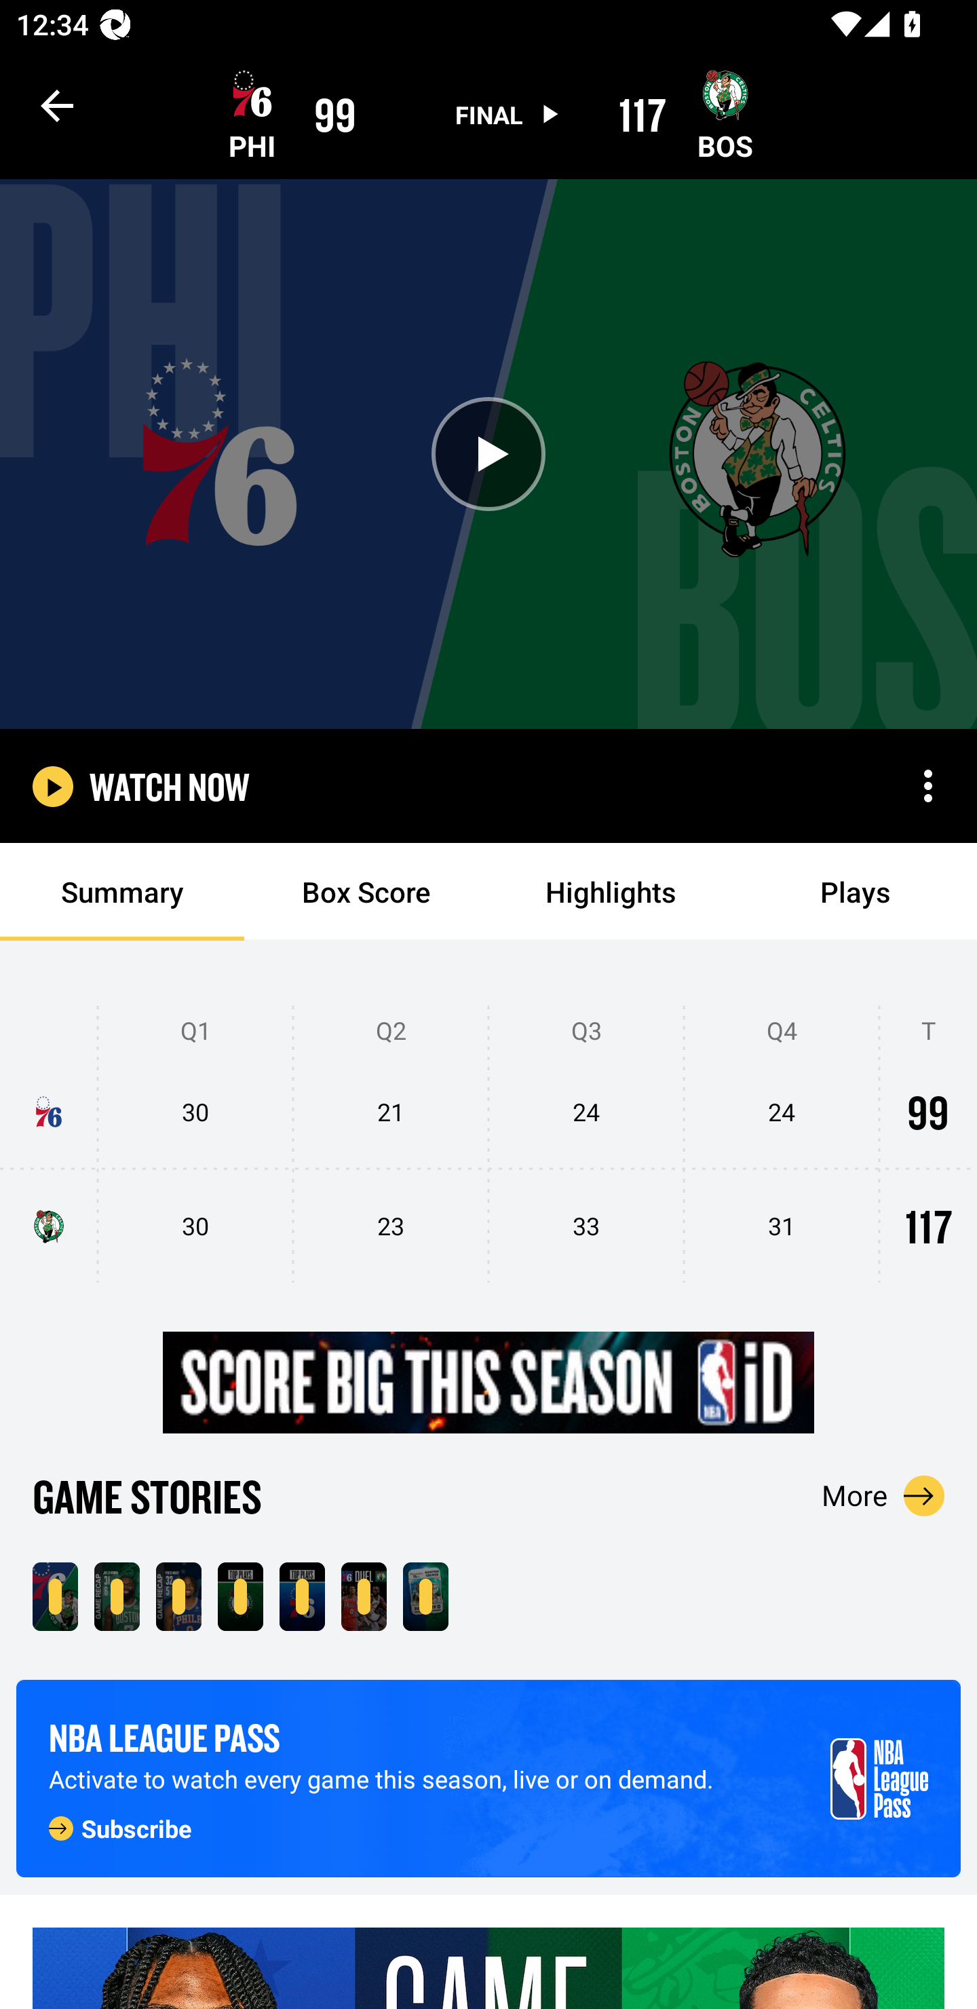 This screenshot has width=977, height=2009. I want to click on NEW BOS's Top Plays from PHI vs. BOS, so click(240, 1596).